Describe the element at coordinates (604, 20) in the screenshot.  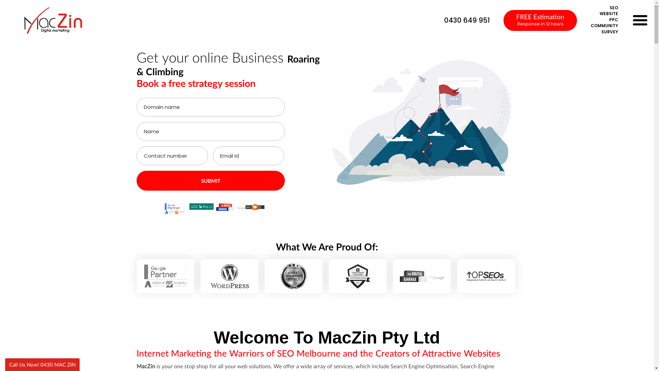
I see `PPC` at that location.